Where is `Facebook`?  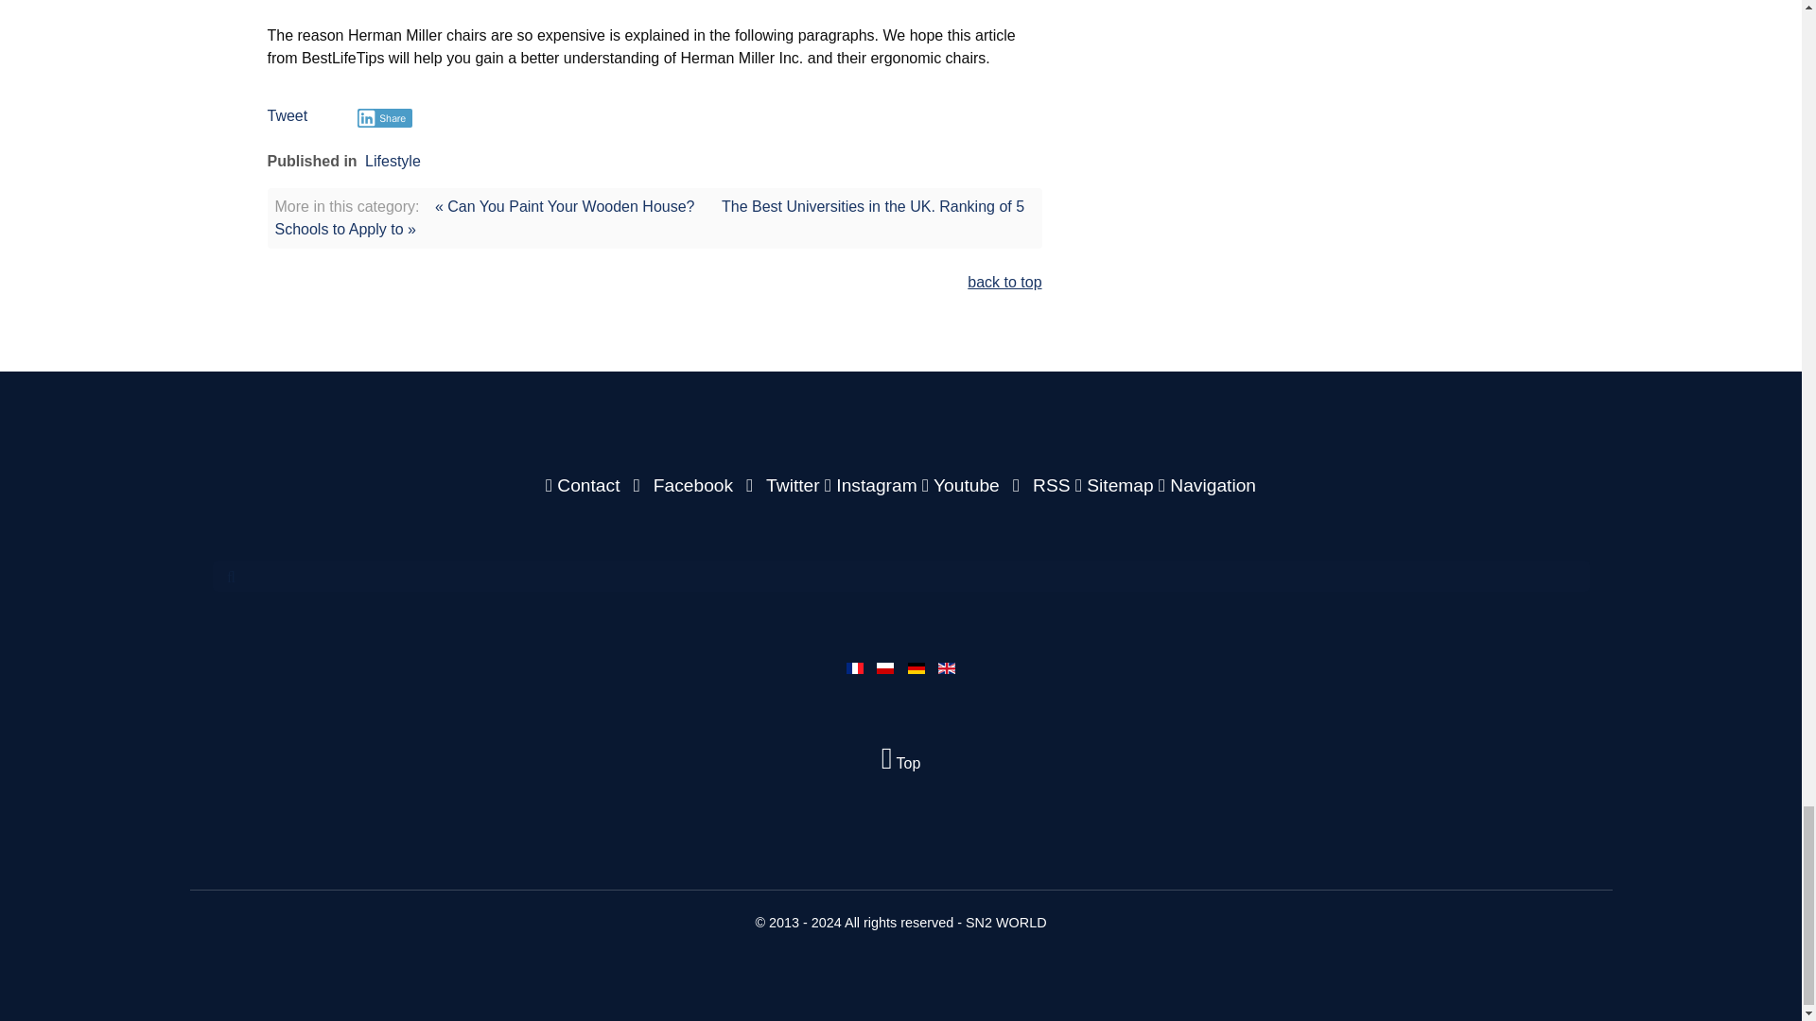
Facebook is located at coordinates (681, 485).